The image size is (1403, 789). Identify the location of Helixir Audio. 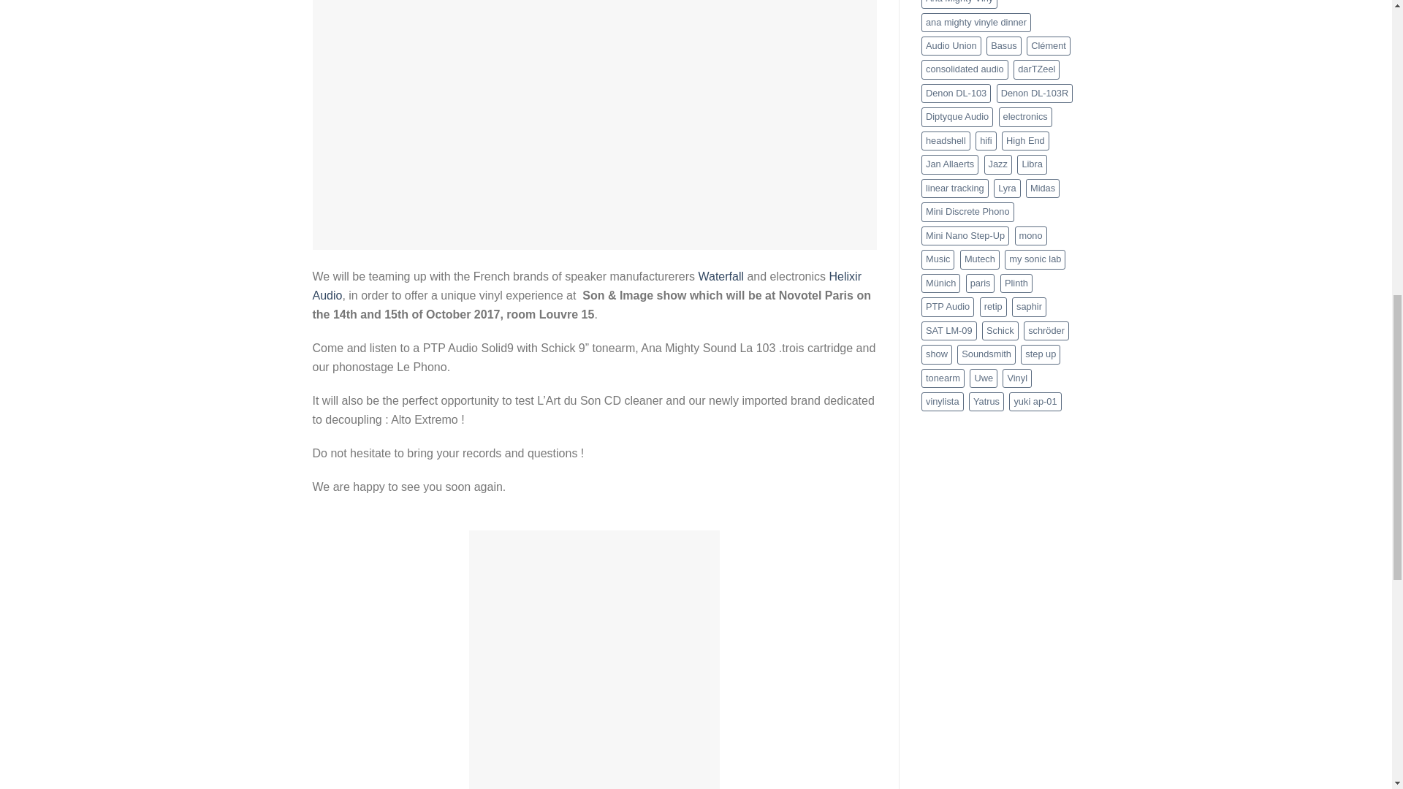
(587, 286).